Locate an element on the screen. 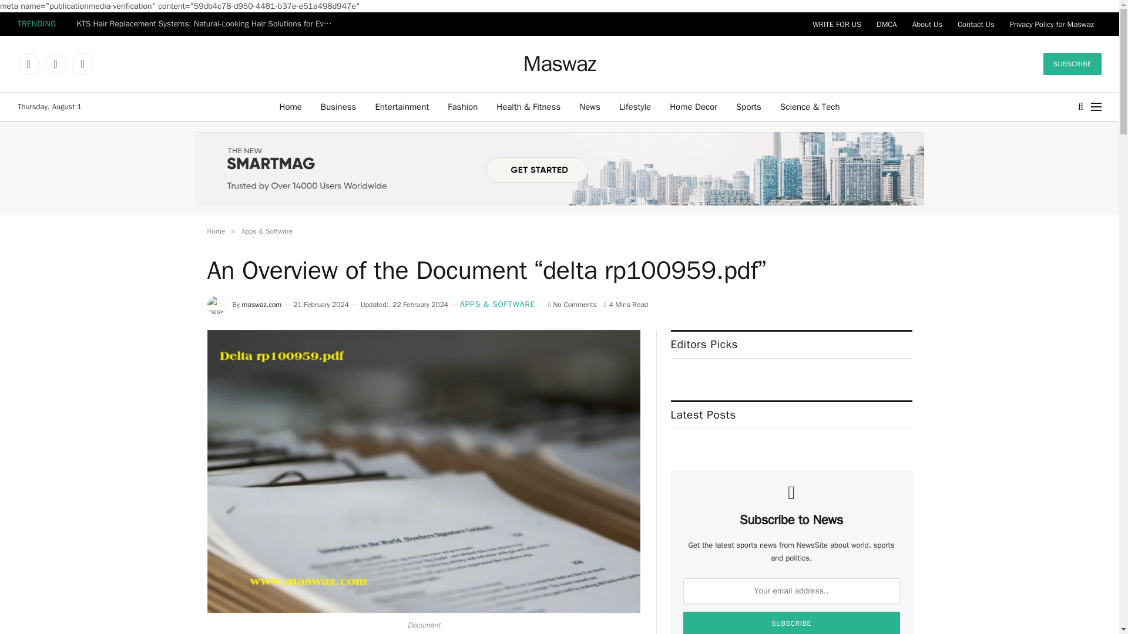 This screenshot has width=1128, height=634. Lifestyle is located at coordinates (634, 107).